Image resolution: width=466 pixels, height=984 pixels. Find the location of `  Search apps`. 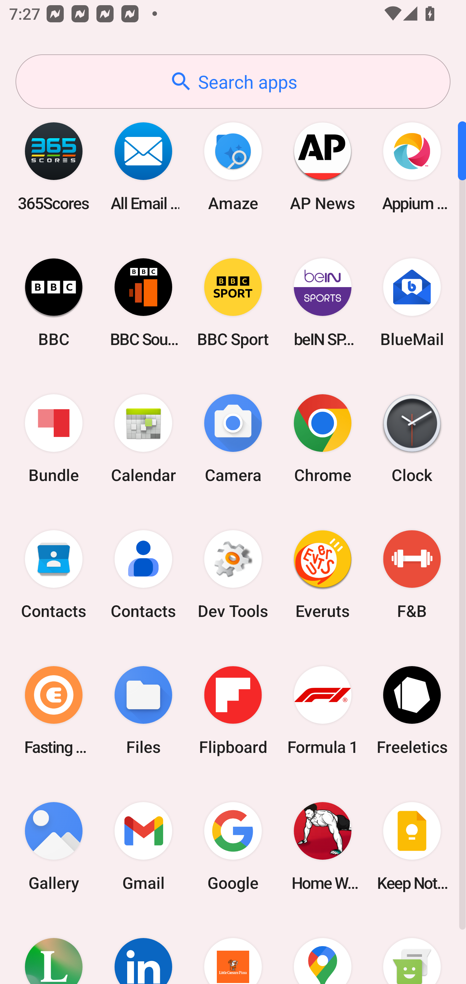

  Search apps is located at coordinates (233, 82).